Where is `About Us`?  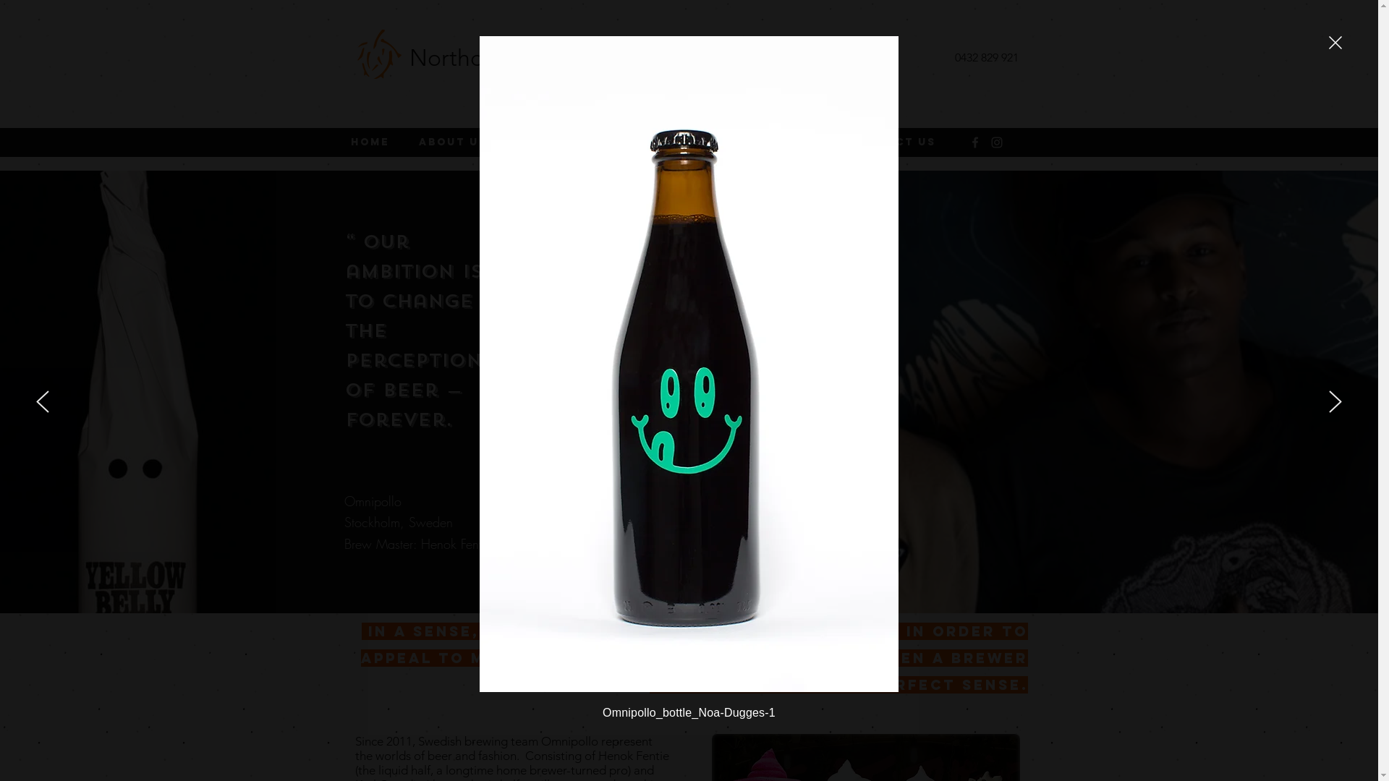
About Us is located at coordinates (456, 142).